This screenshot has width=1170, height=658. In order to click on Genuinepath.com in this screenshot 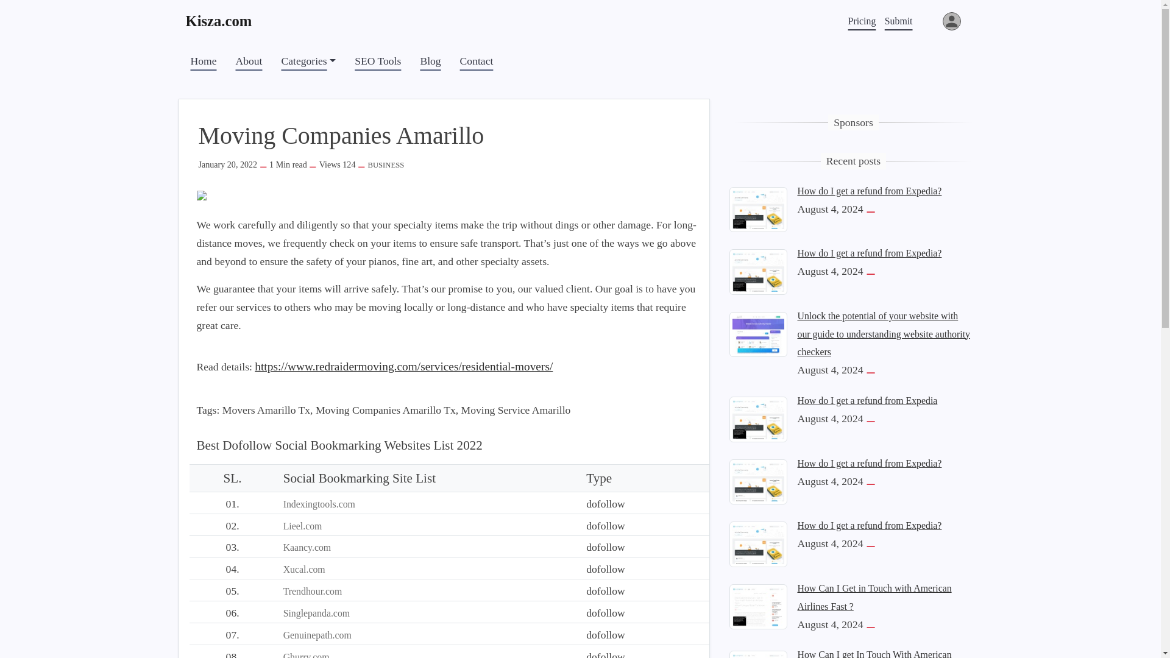, I will do `click(317, 635)`.